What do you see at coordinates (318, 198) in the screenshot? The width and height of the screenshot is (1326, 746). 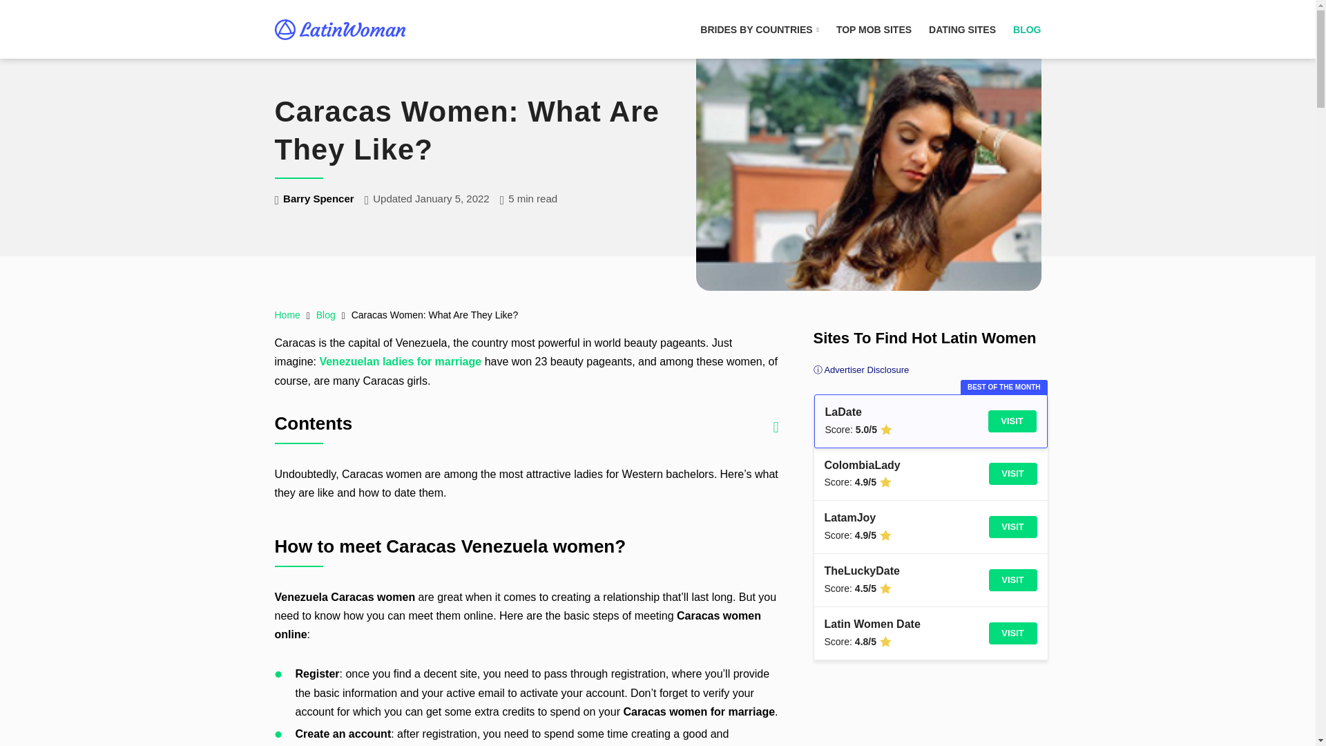 I see `Barry Spencer` at bounding box center [318, 198].